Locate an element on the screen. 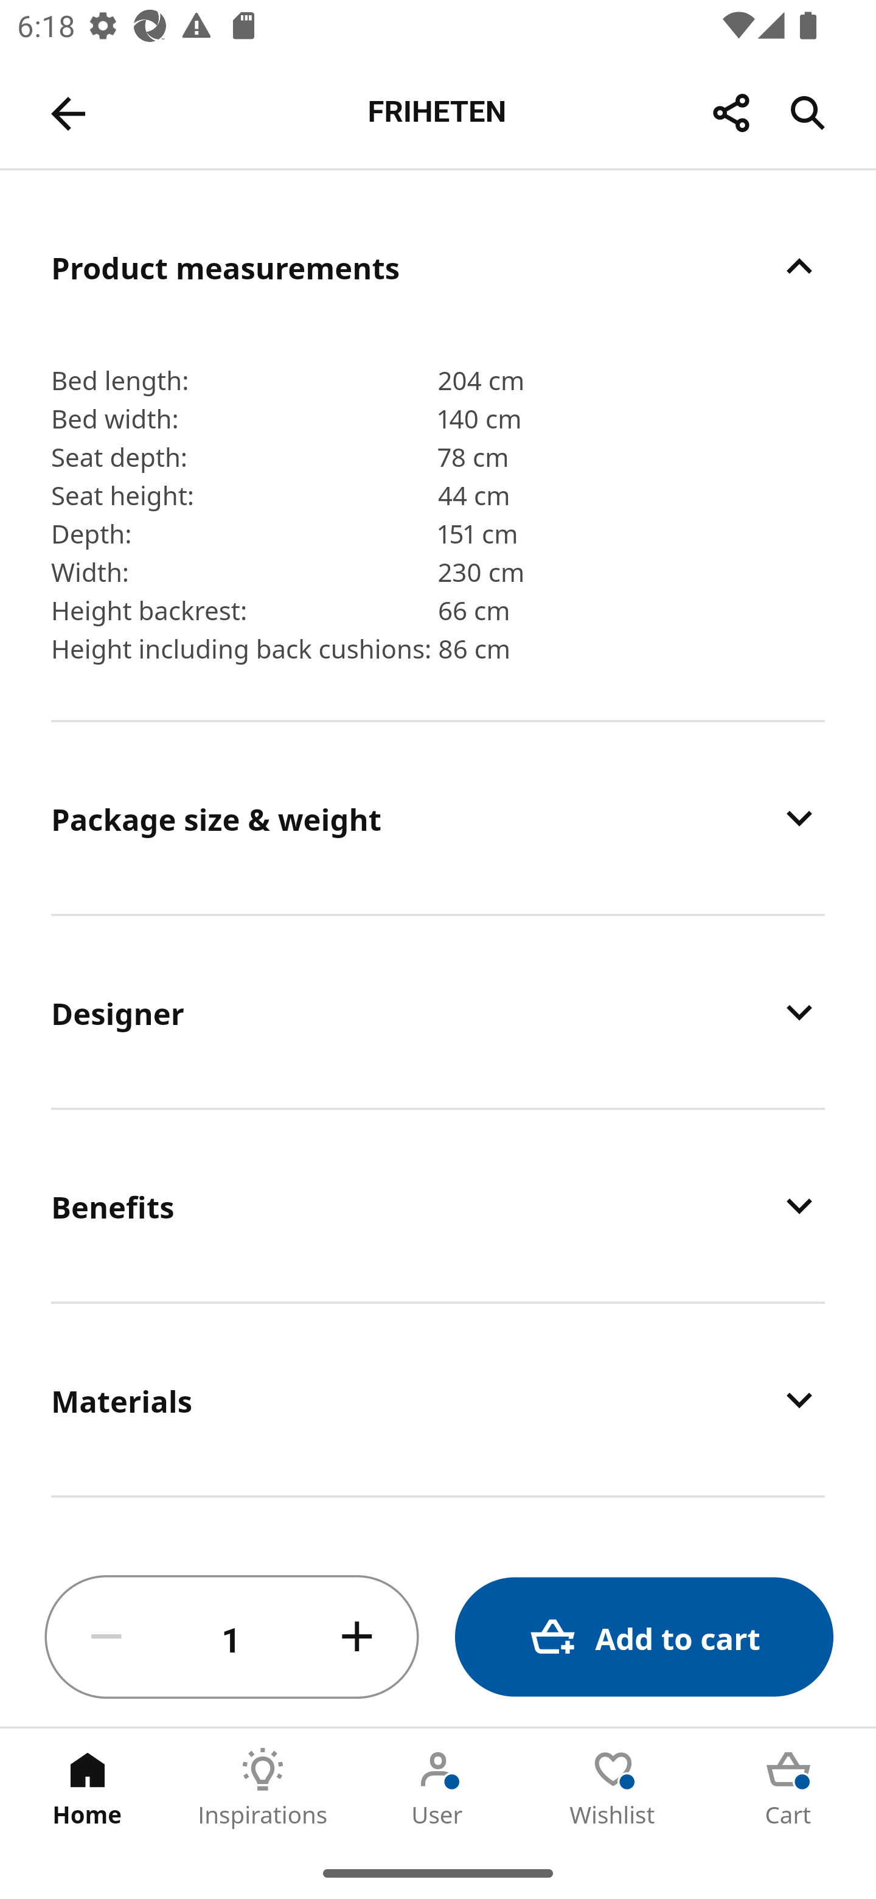 This screenshot has height=1899, width=876. User
Tab 3 of 5 is located at coordinates (438, 1788).